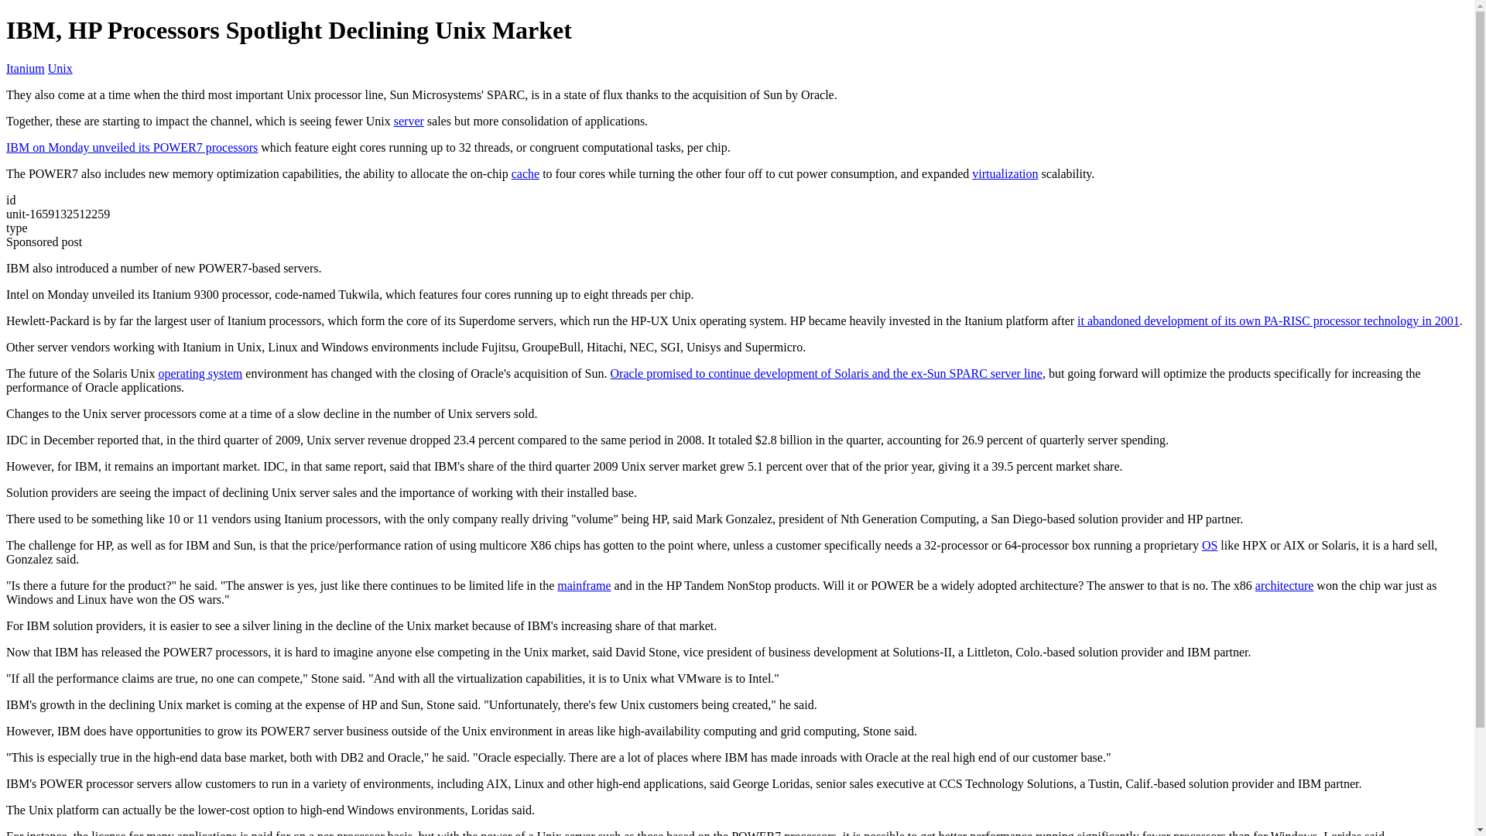 This screenshot has height=836, width=1486. Describe the element at coordinates (1209, 545) in the screenshot. I see `OS` at that location.